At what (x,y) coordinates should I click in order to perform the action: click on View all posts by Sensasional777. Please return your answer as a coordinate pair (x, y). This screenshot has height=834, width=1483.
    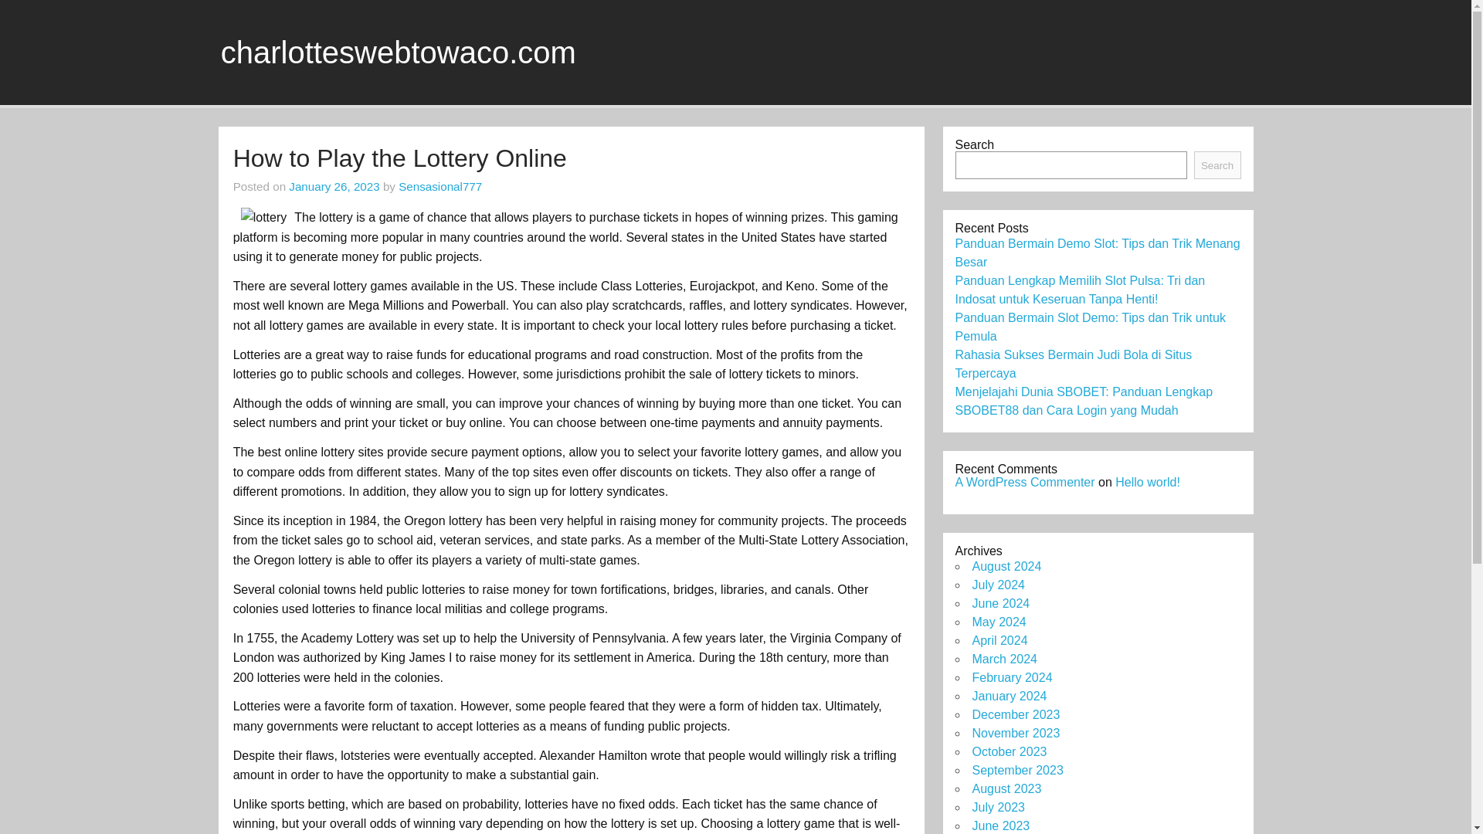
    Looking at the image, I should click on (440, 186).